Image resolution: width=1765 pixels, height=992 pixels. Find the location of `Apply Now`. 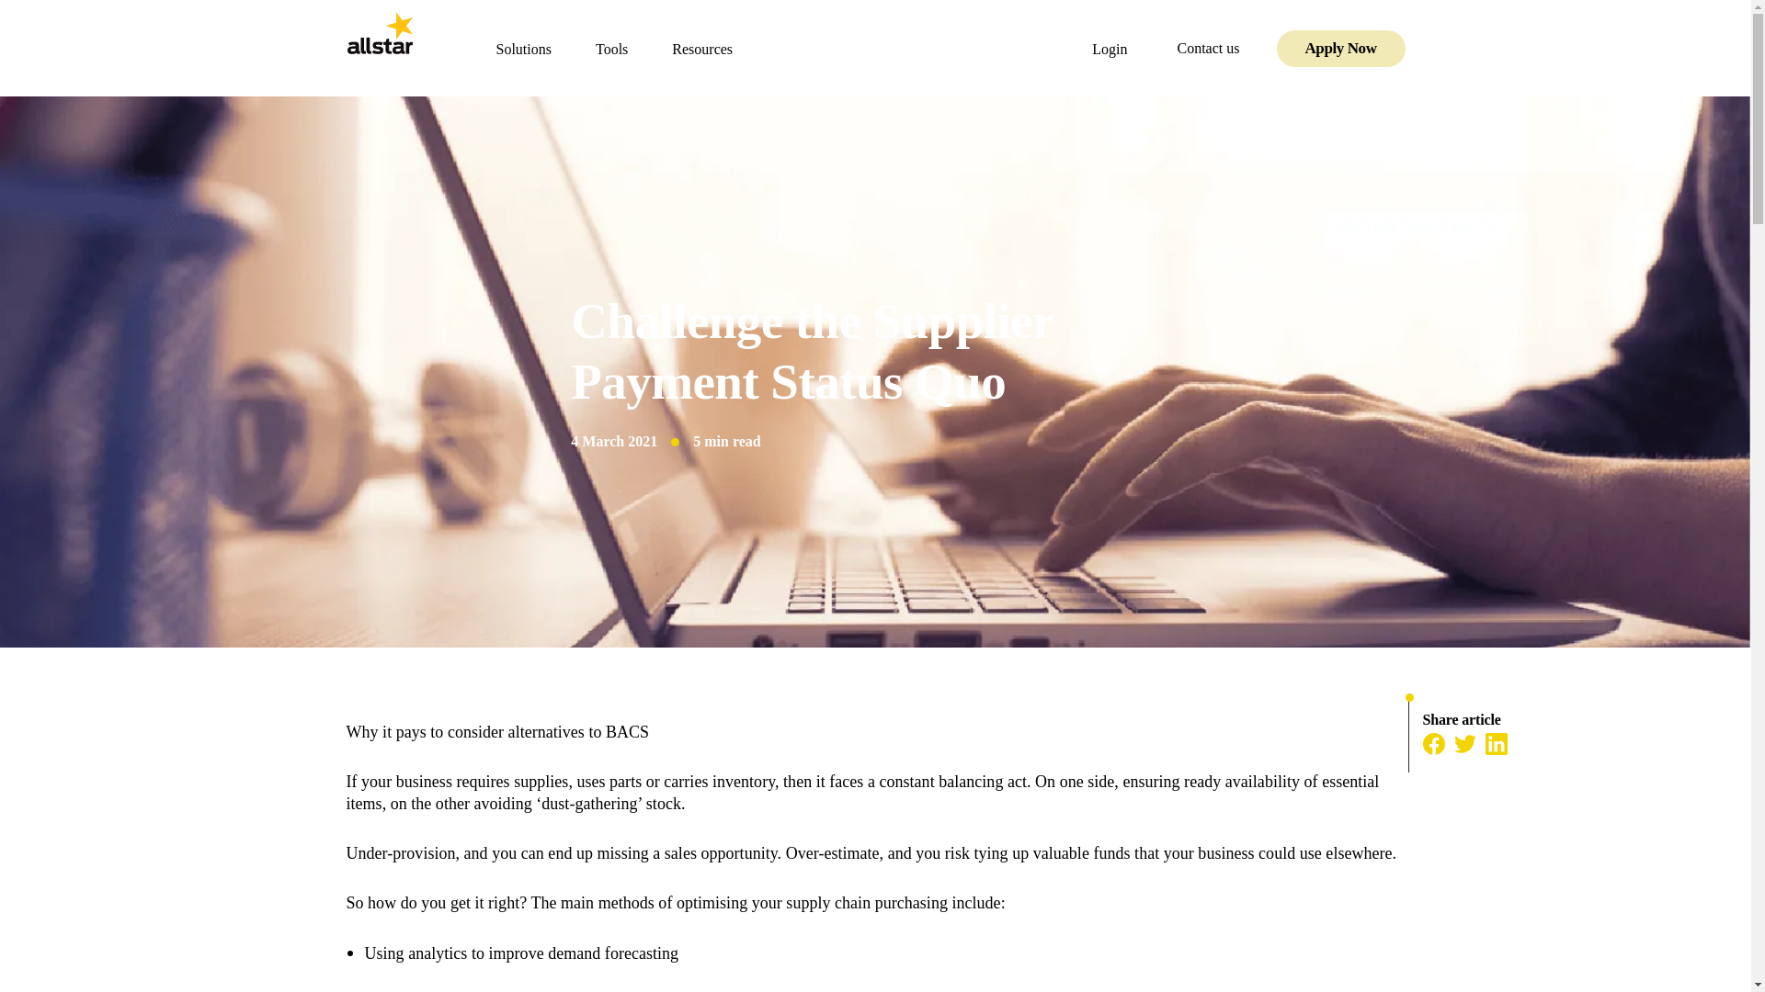

Apply Now is located at coordinates (1340, 48).